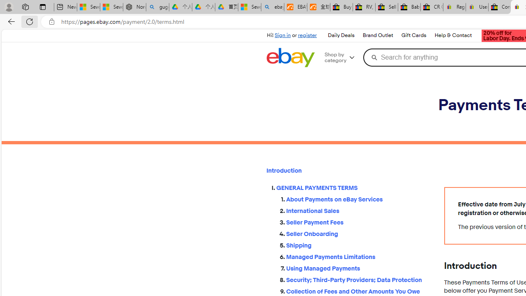 The image size is (526, 296). I want to click on Register: Create a personal eBay account, so click(454, 7).